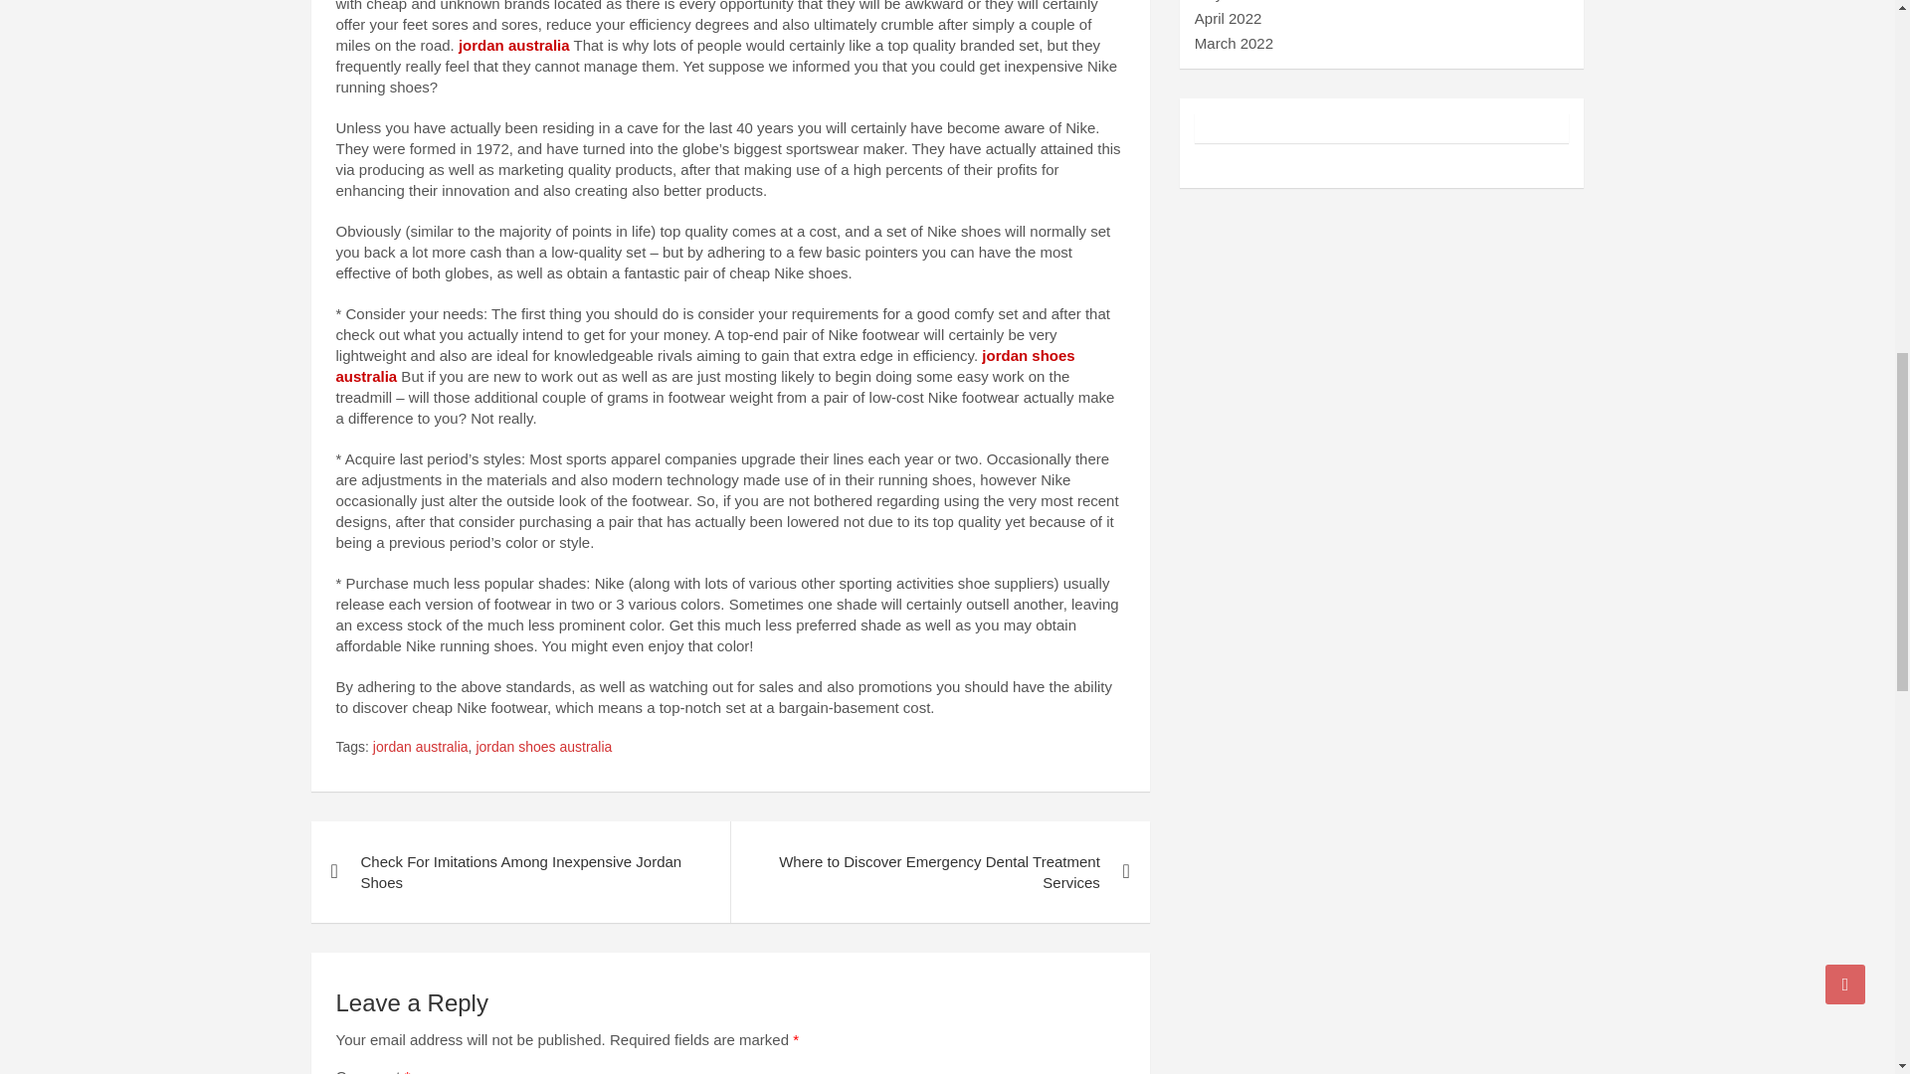 The height and width of the screenshot is (1074, 1910). What do you see at coordinates (939, 871) in the screenshot?
I see `Where to Discover Emergency Dental Treatment Services` at bounding box center [939, 871].